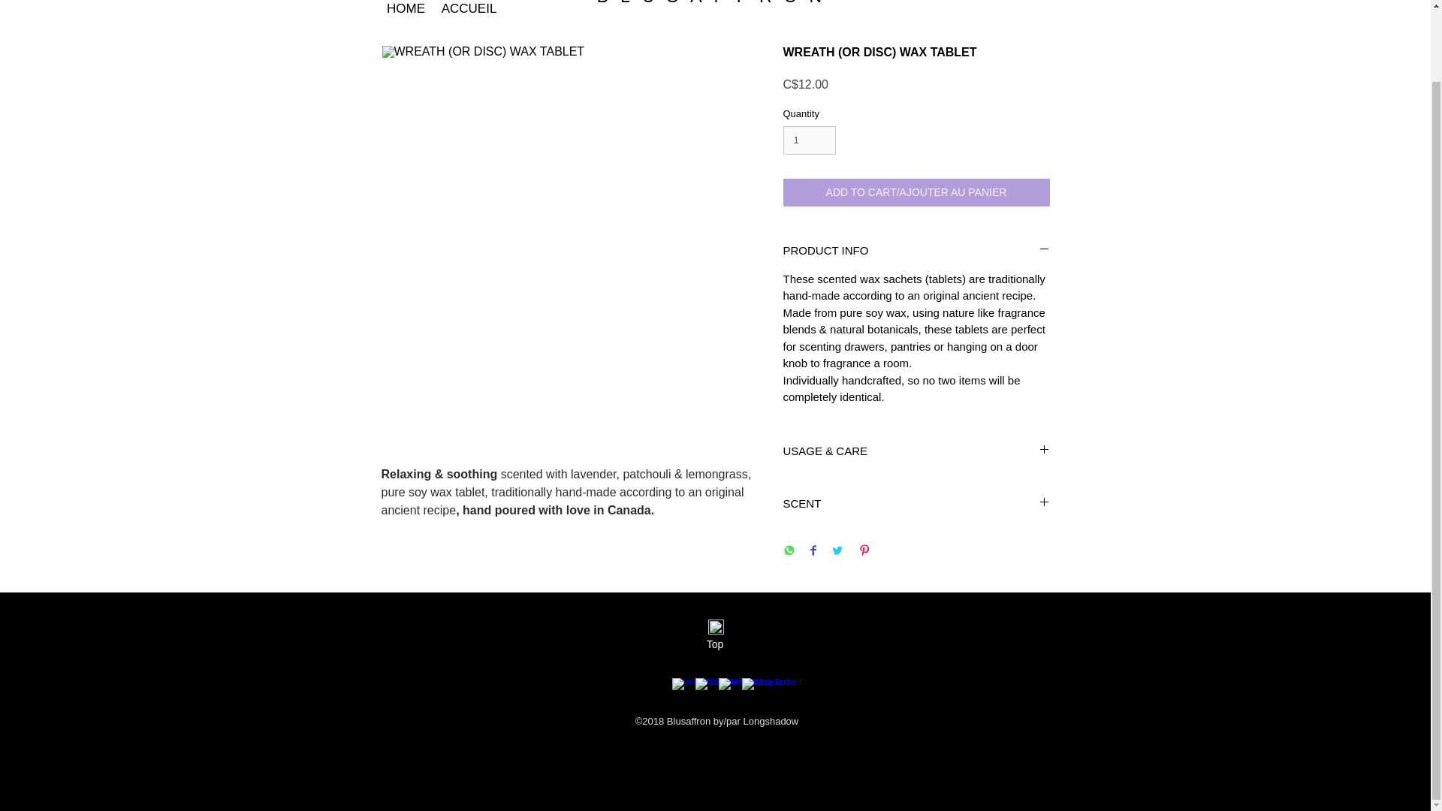 The height and width of the screenshot is (811, 1442). What do you see at coordinates (405, 11) in the screenshot?
I see `HOME` at bounding box center [405, 11].